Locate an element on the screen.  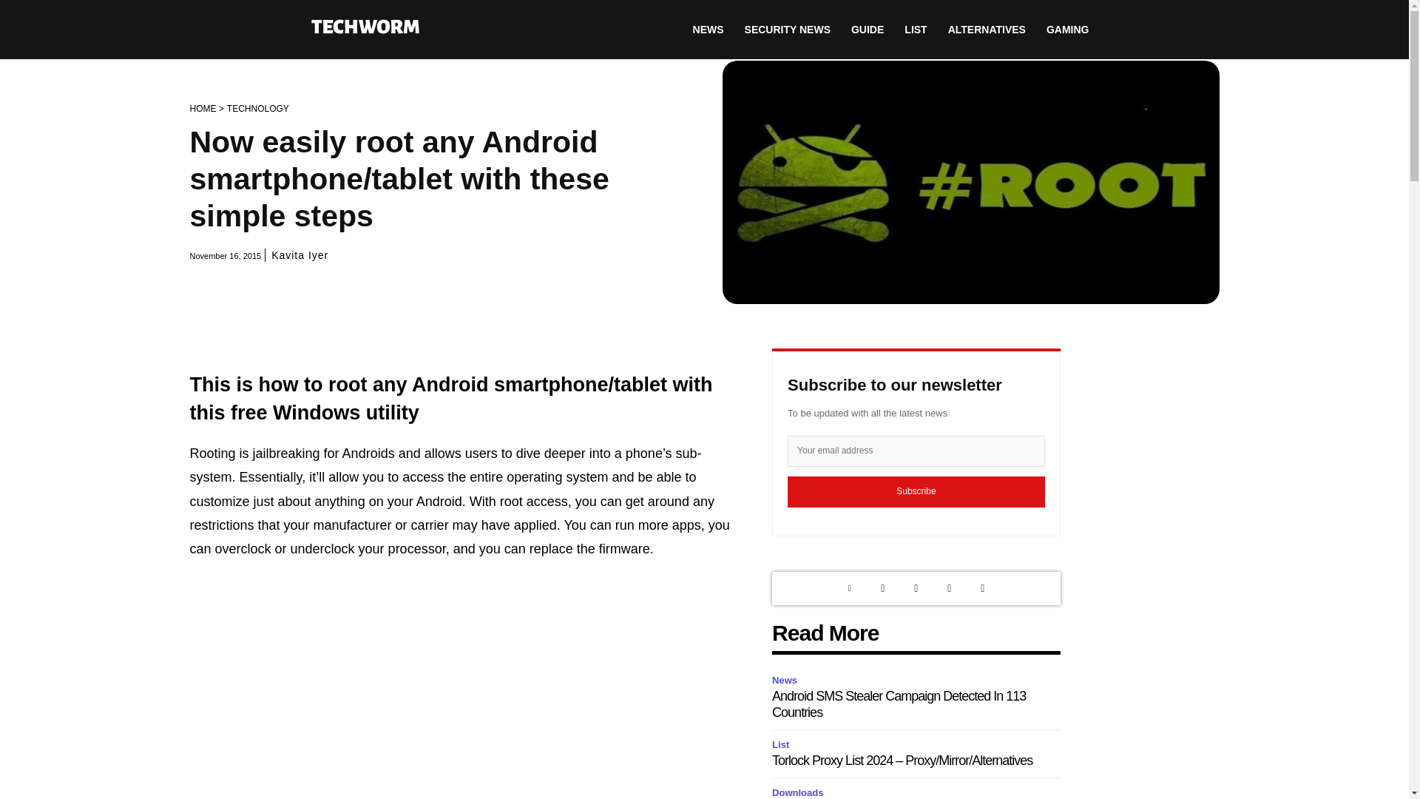
Linkedin is located at coordinates (849, 588).